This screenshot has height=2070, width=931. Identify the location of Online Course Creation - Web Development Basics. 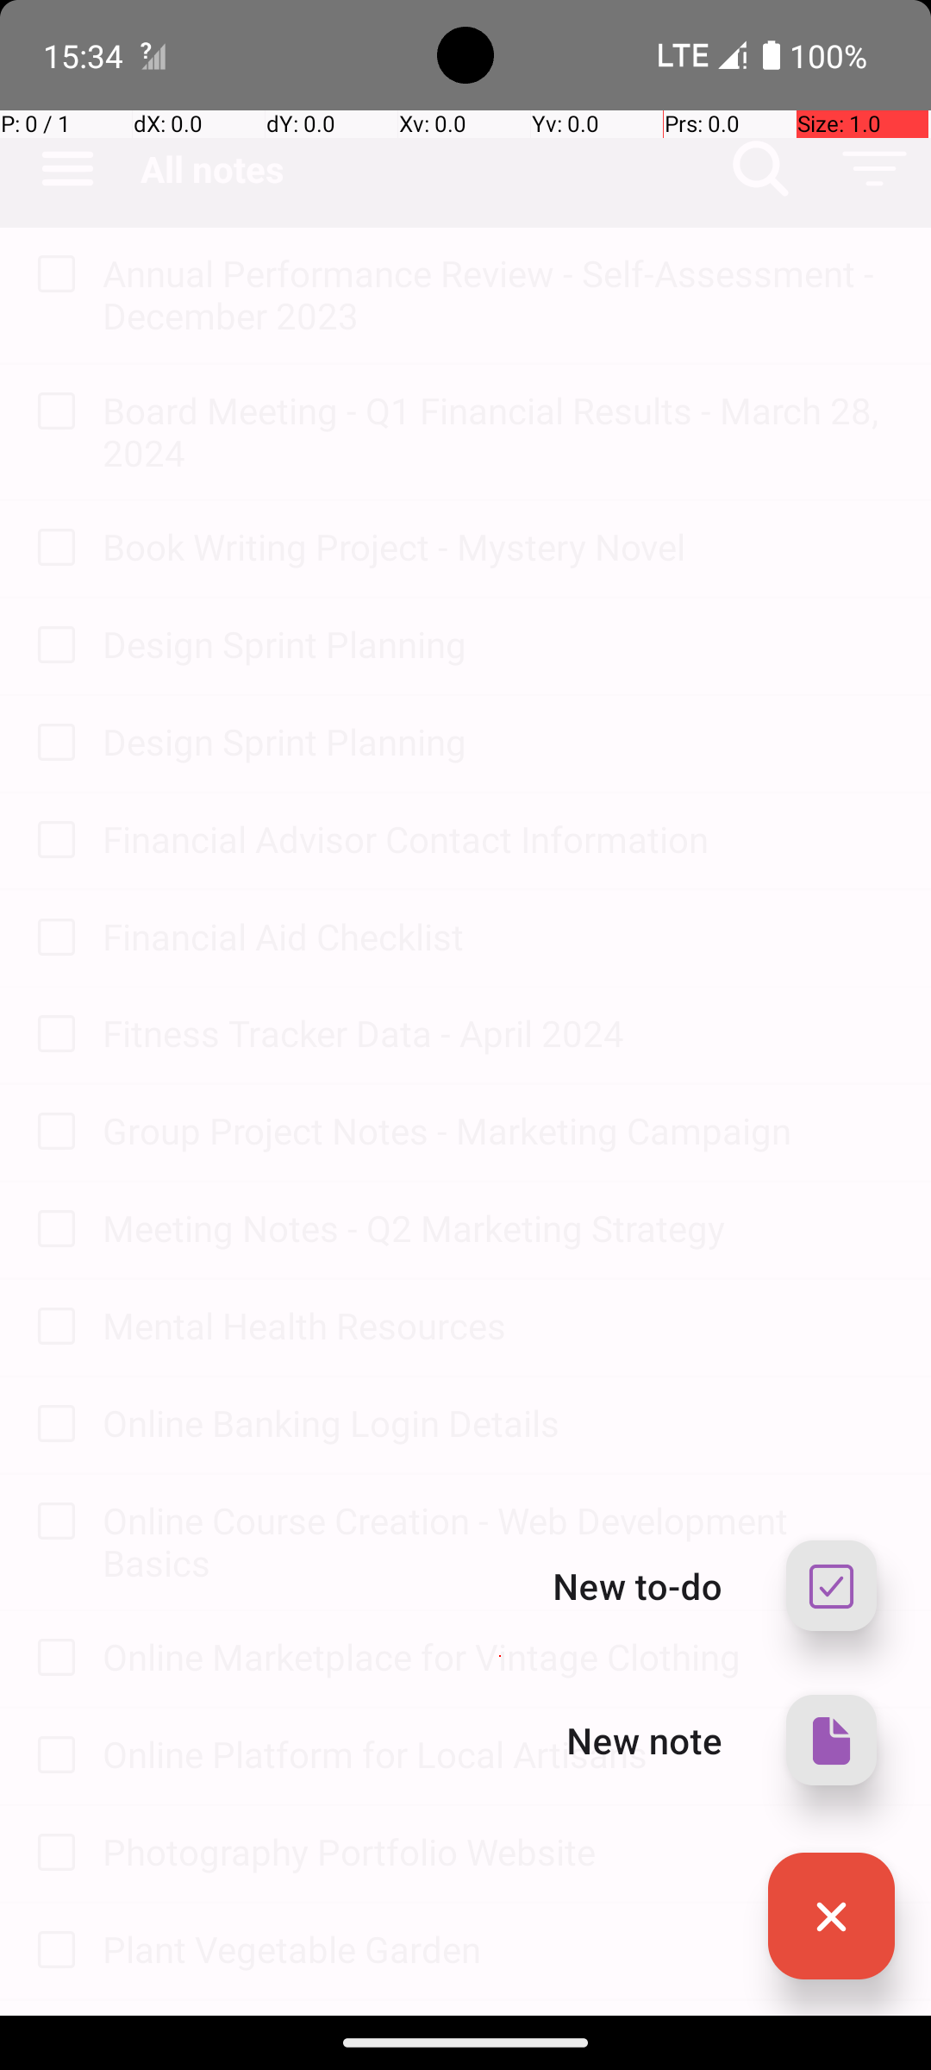
(500, 1541).